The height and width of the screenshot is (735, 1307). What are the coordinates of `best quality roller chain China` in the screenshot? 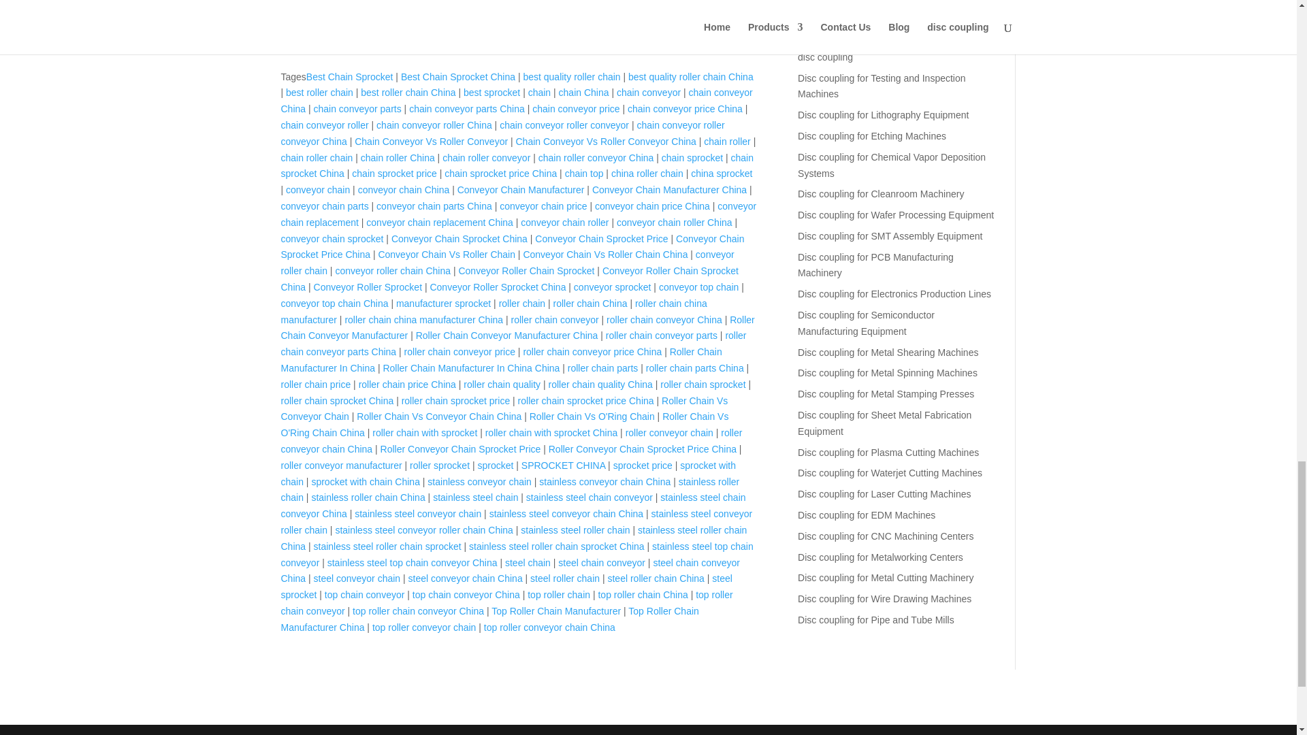 It's located at (691, 76).